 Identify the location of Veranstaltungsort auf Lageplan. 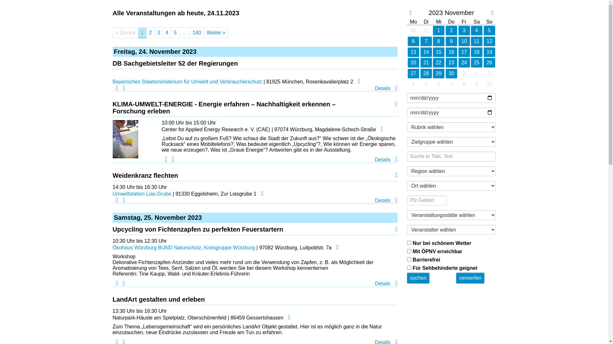
(287, 318).